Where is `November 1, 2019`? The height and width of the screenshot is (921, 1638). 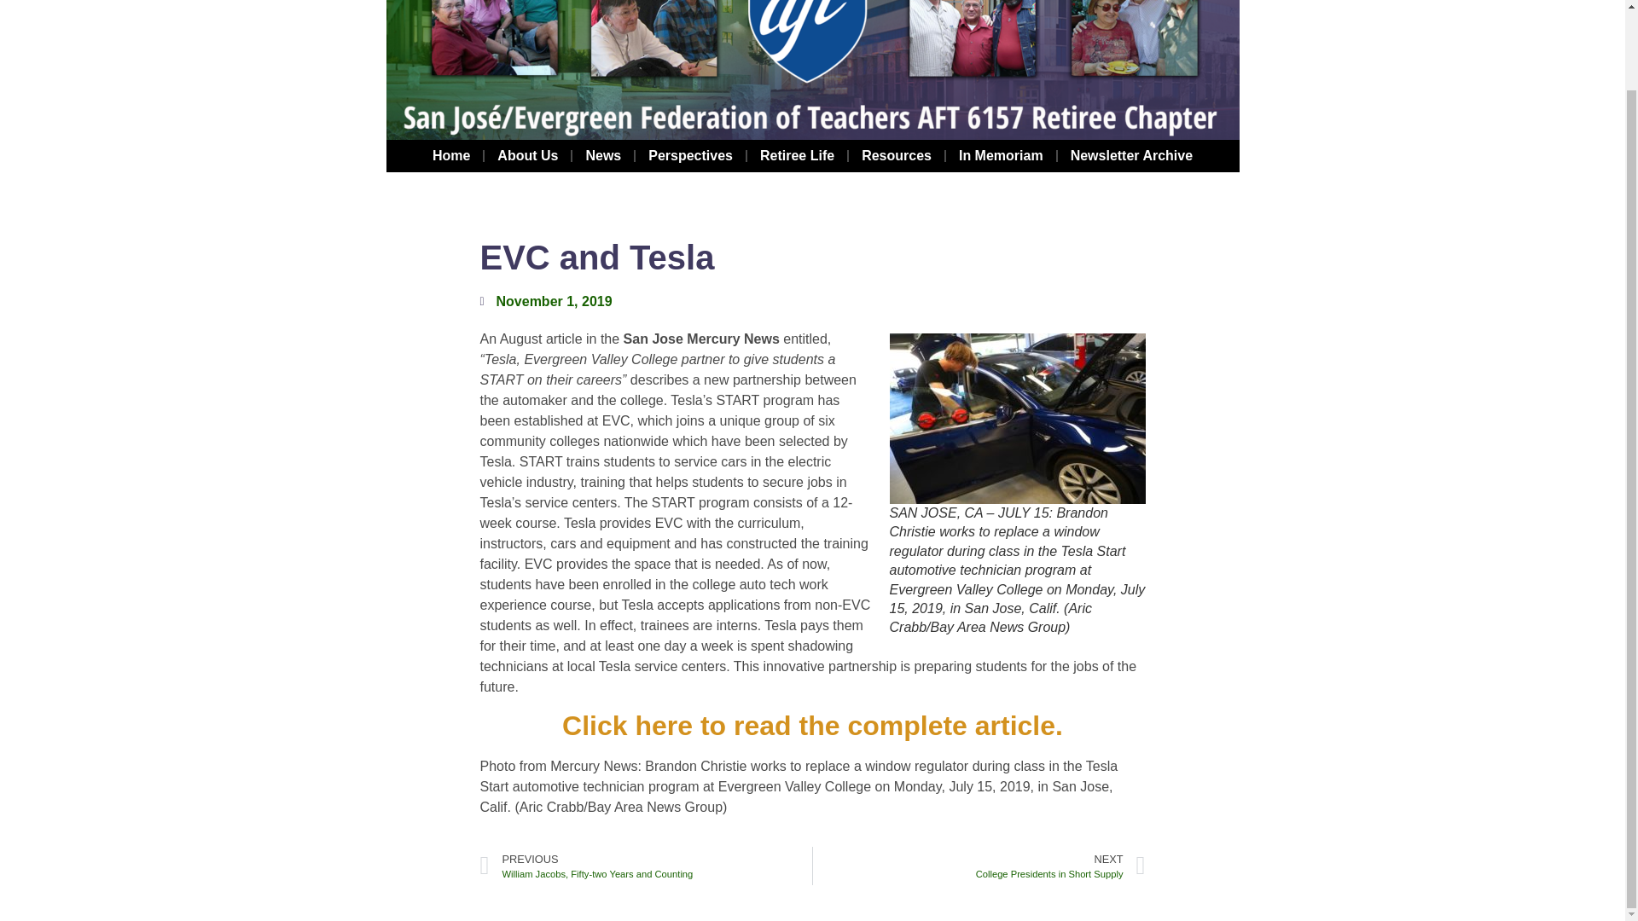
November 1, 2019 is located at coordinates (896, 155).